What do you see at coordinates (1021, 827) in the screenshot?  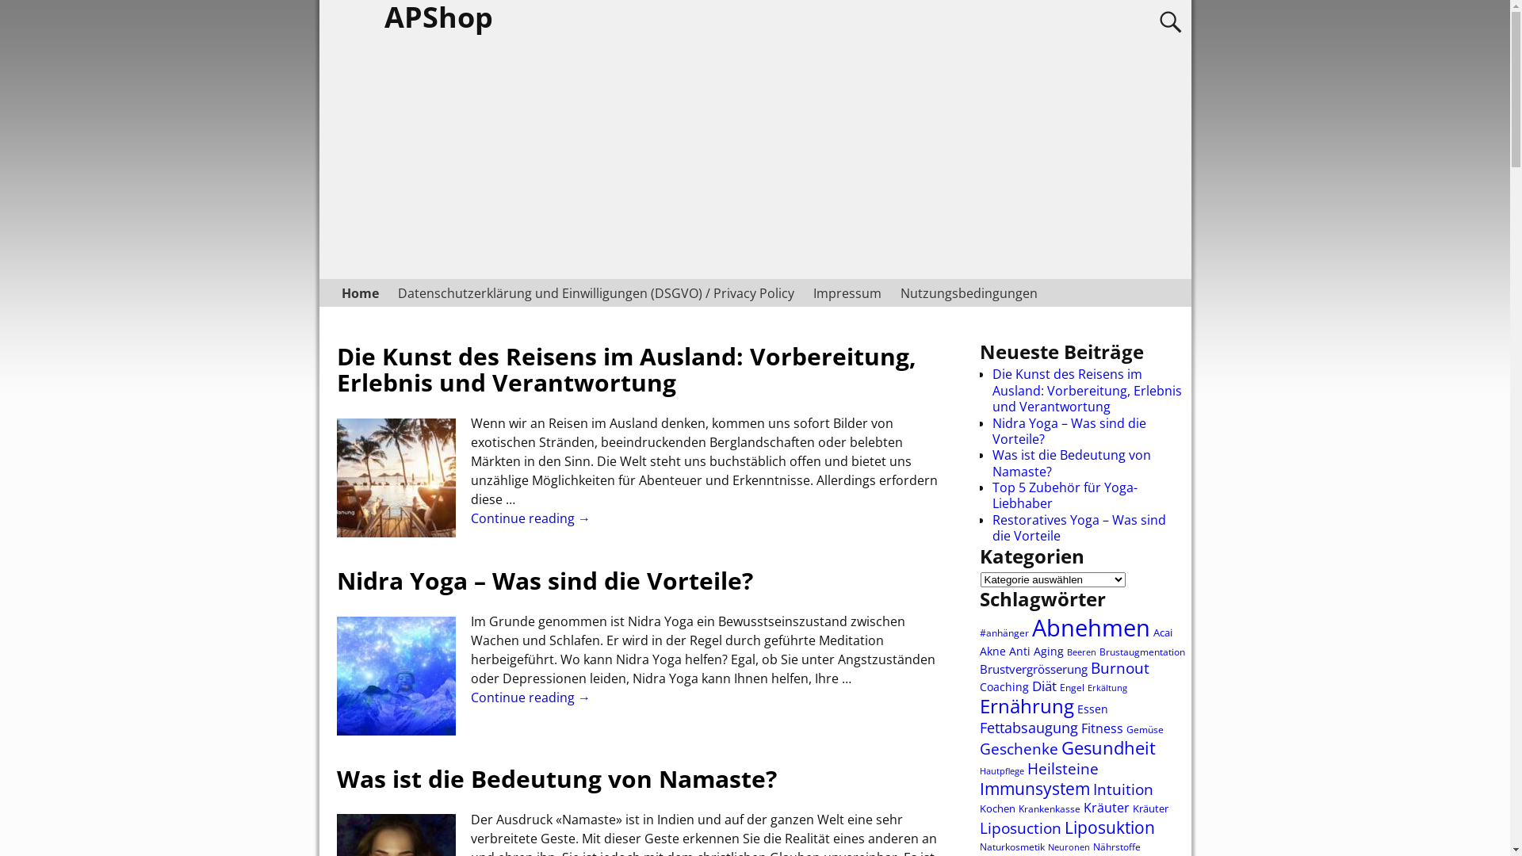 I see `Liposuction` at bounding box center [1021, 827].